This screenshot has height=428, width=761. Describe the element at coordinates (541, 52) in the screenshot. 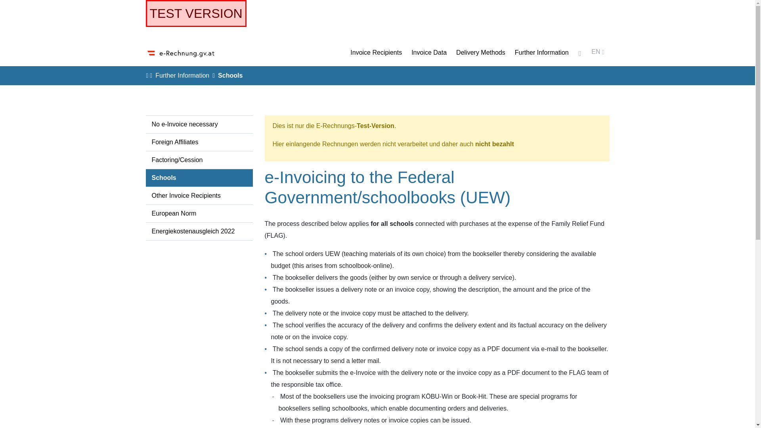

I see `Further Information` at that location.